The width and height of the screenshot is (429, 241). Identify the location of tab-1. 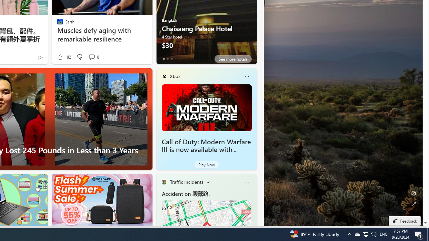
(168, 59).